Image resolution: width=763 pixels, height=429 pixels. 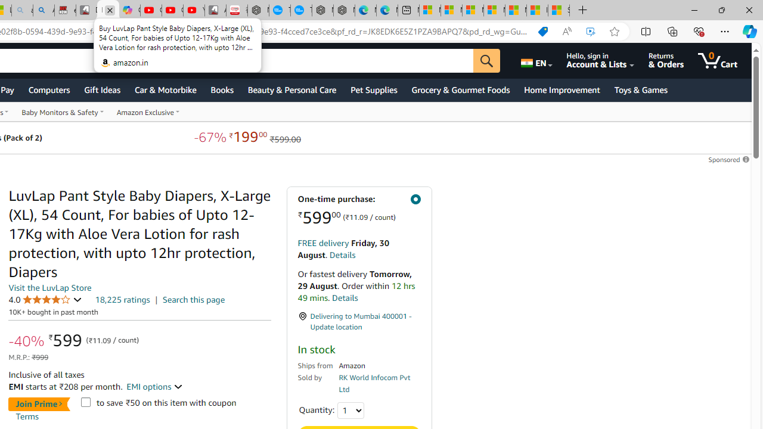 I want to click on This site has coupons! Shopping in Microsoft Edge, so click(x=542, y=32).